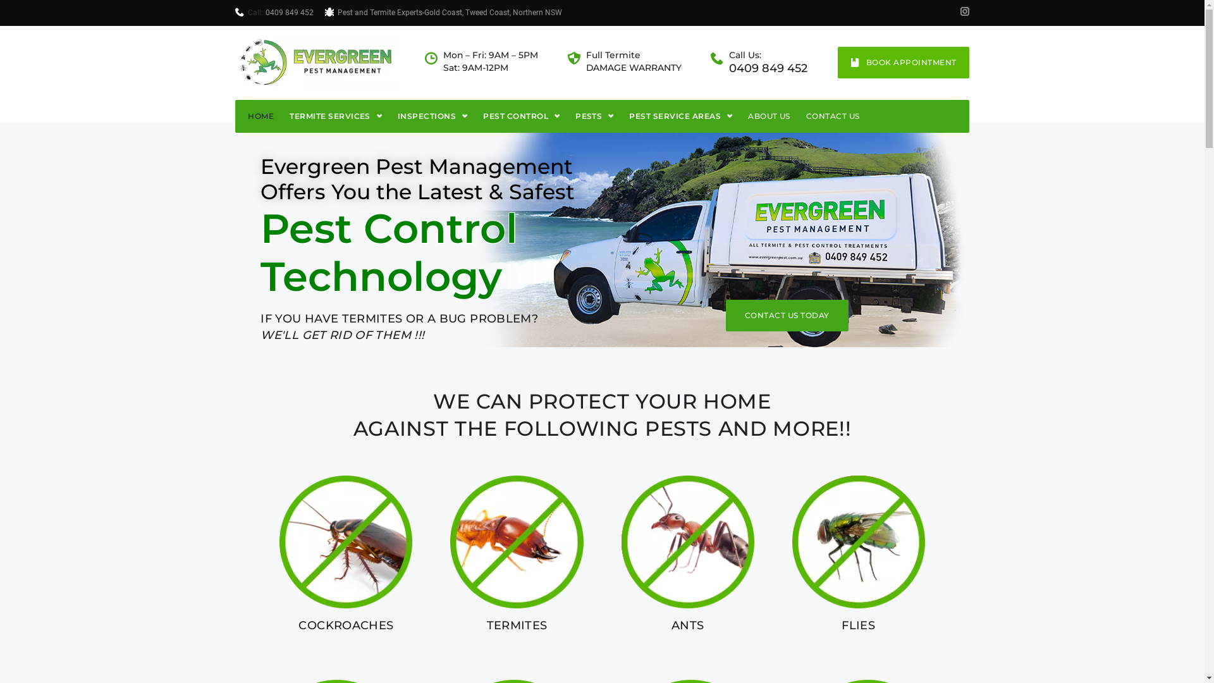 The image size is (1214, 683). I want to click on CONTACT US TODAY, so click(787, 316).